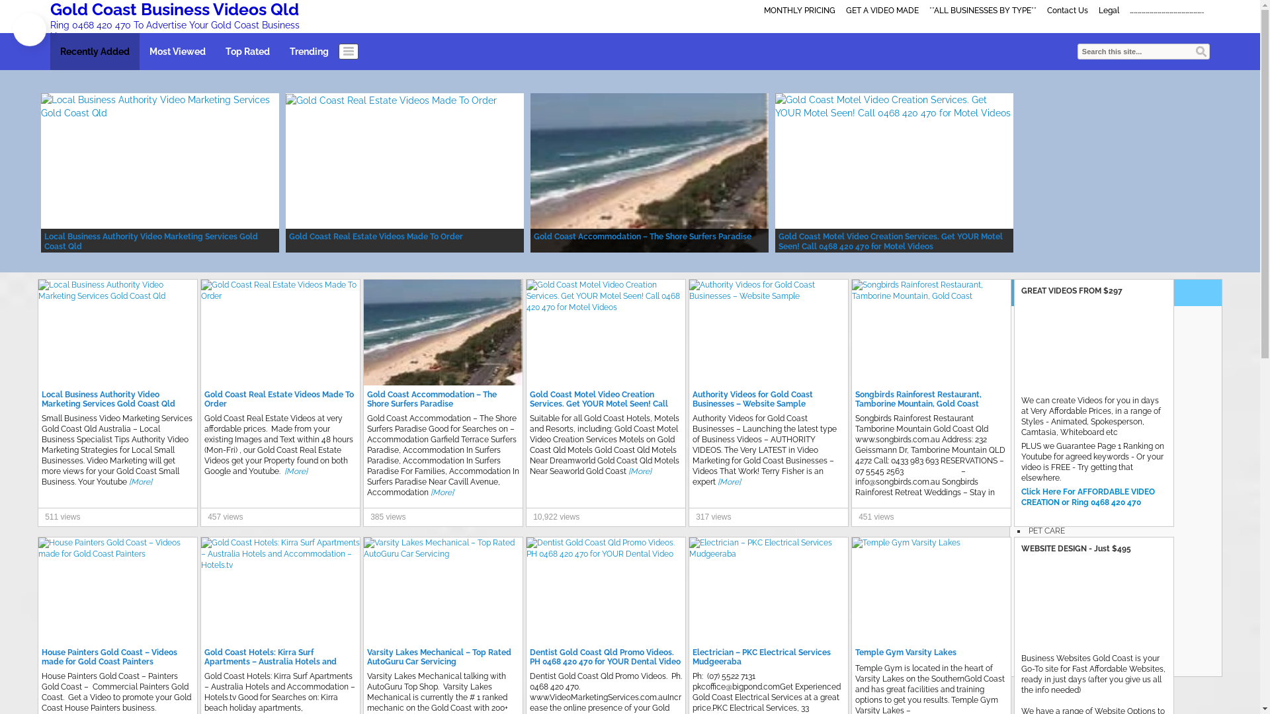 The image size is (1270, 714). I want to click on Temple Gym Varsity Lakes, so click(906, 543).